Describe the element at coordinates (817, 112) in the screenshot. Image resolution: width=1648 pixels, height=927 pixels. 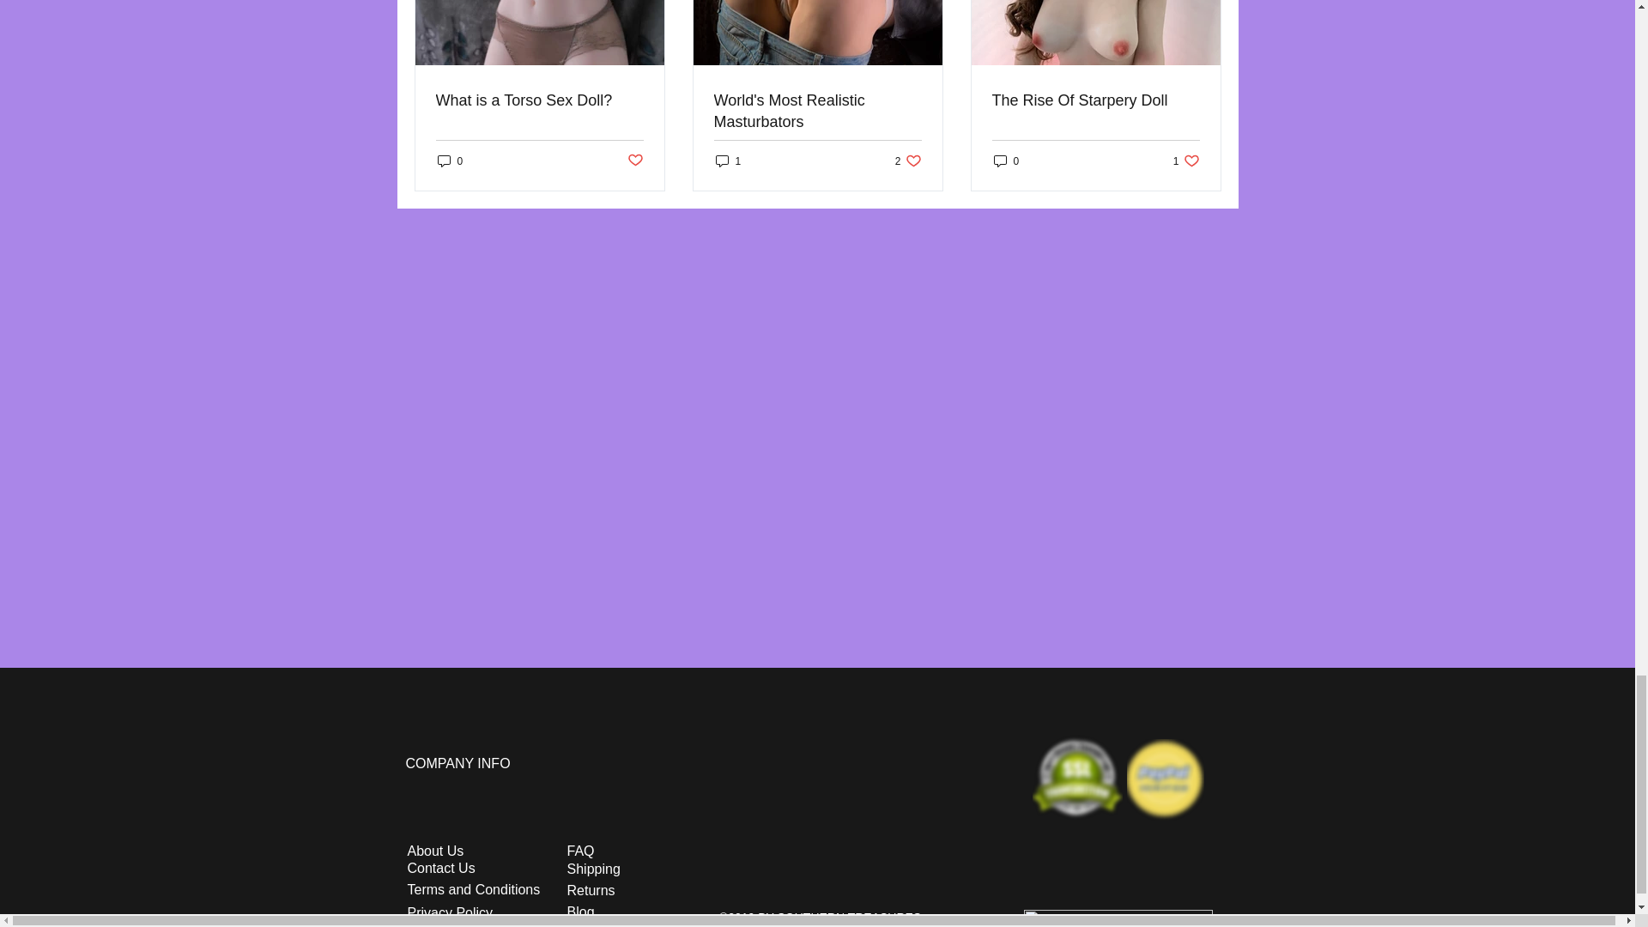
I see `0` at that location.